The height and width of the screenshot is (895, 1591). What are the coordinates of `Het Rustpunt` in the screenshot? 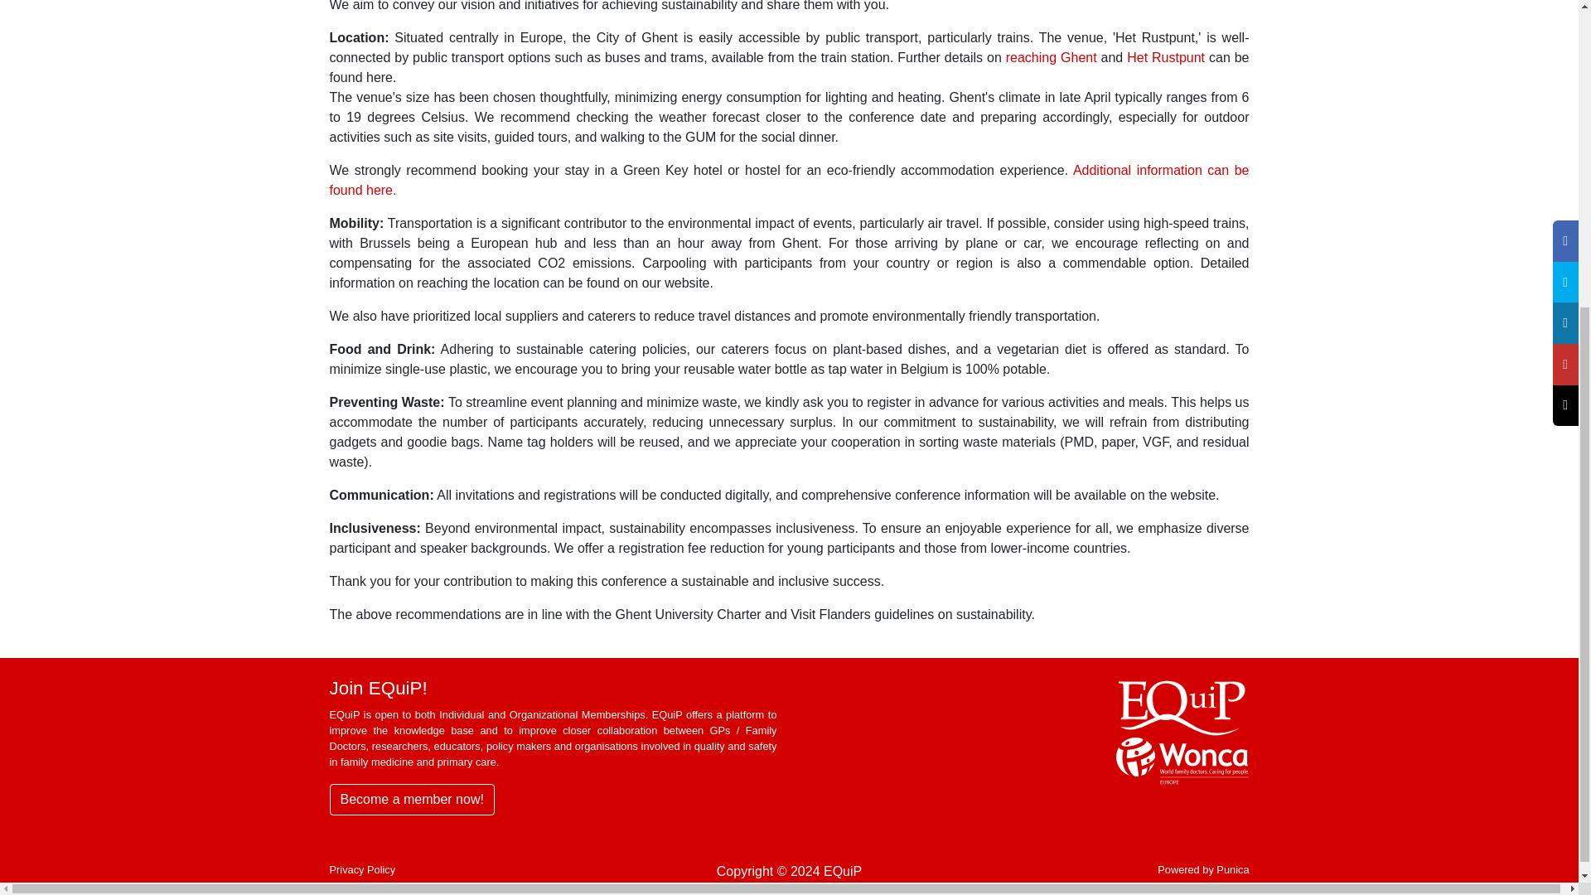 It's located at (1165, 56).